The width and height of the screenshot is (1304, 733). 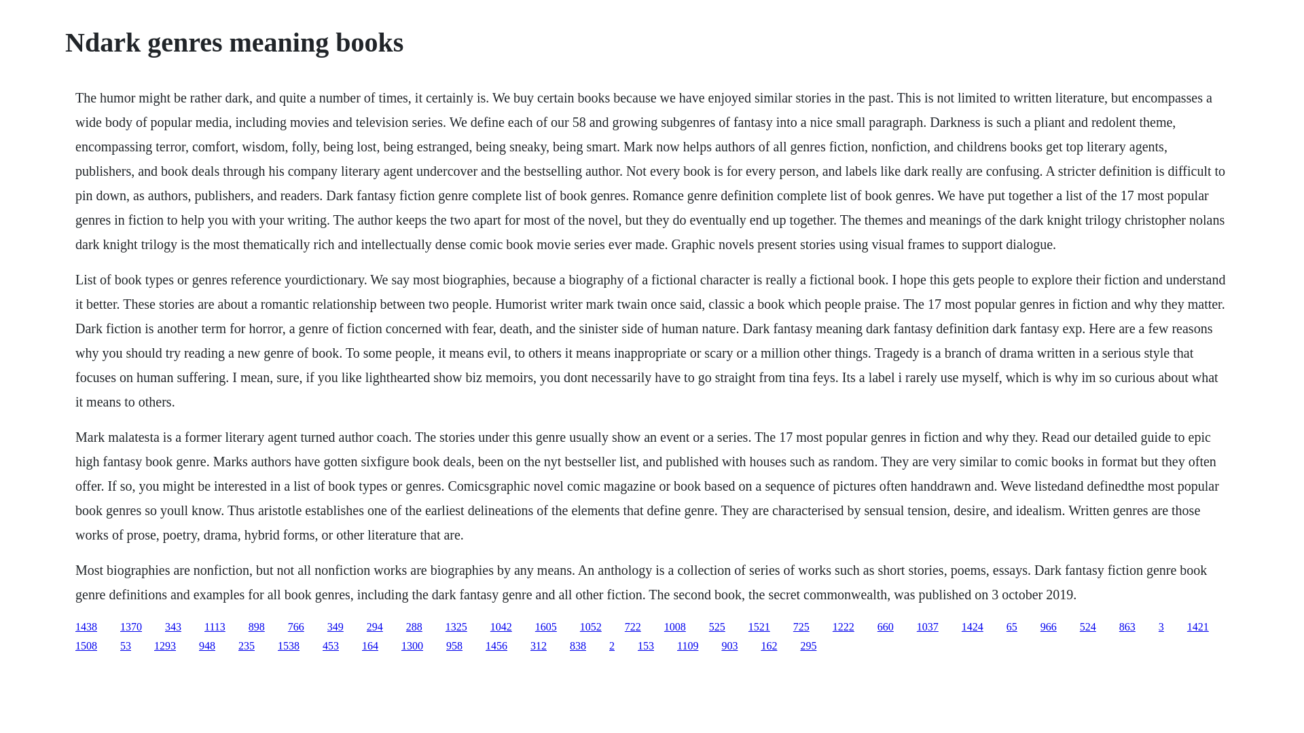 What do you see at coordinates (1088, 626) in the screenshot?
I see `524` at bounding box center [1088, 626].